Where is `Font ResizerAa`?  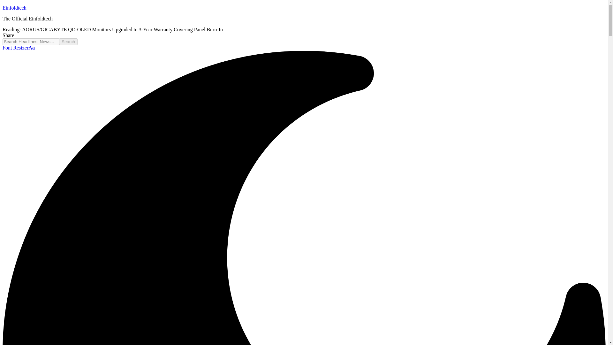 Font ResizerAa is located at coordinates (19, 48).